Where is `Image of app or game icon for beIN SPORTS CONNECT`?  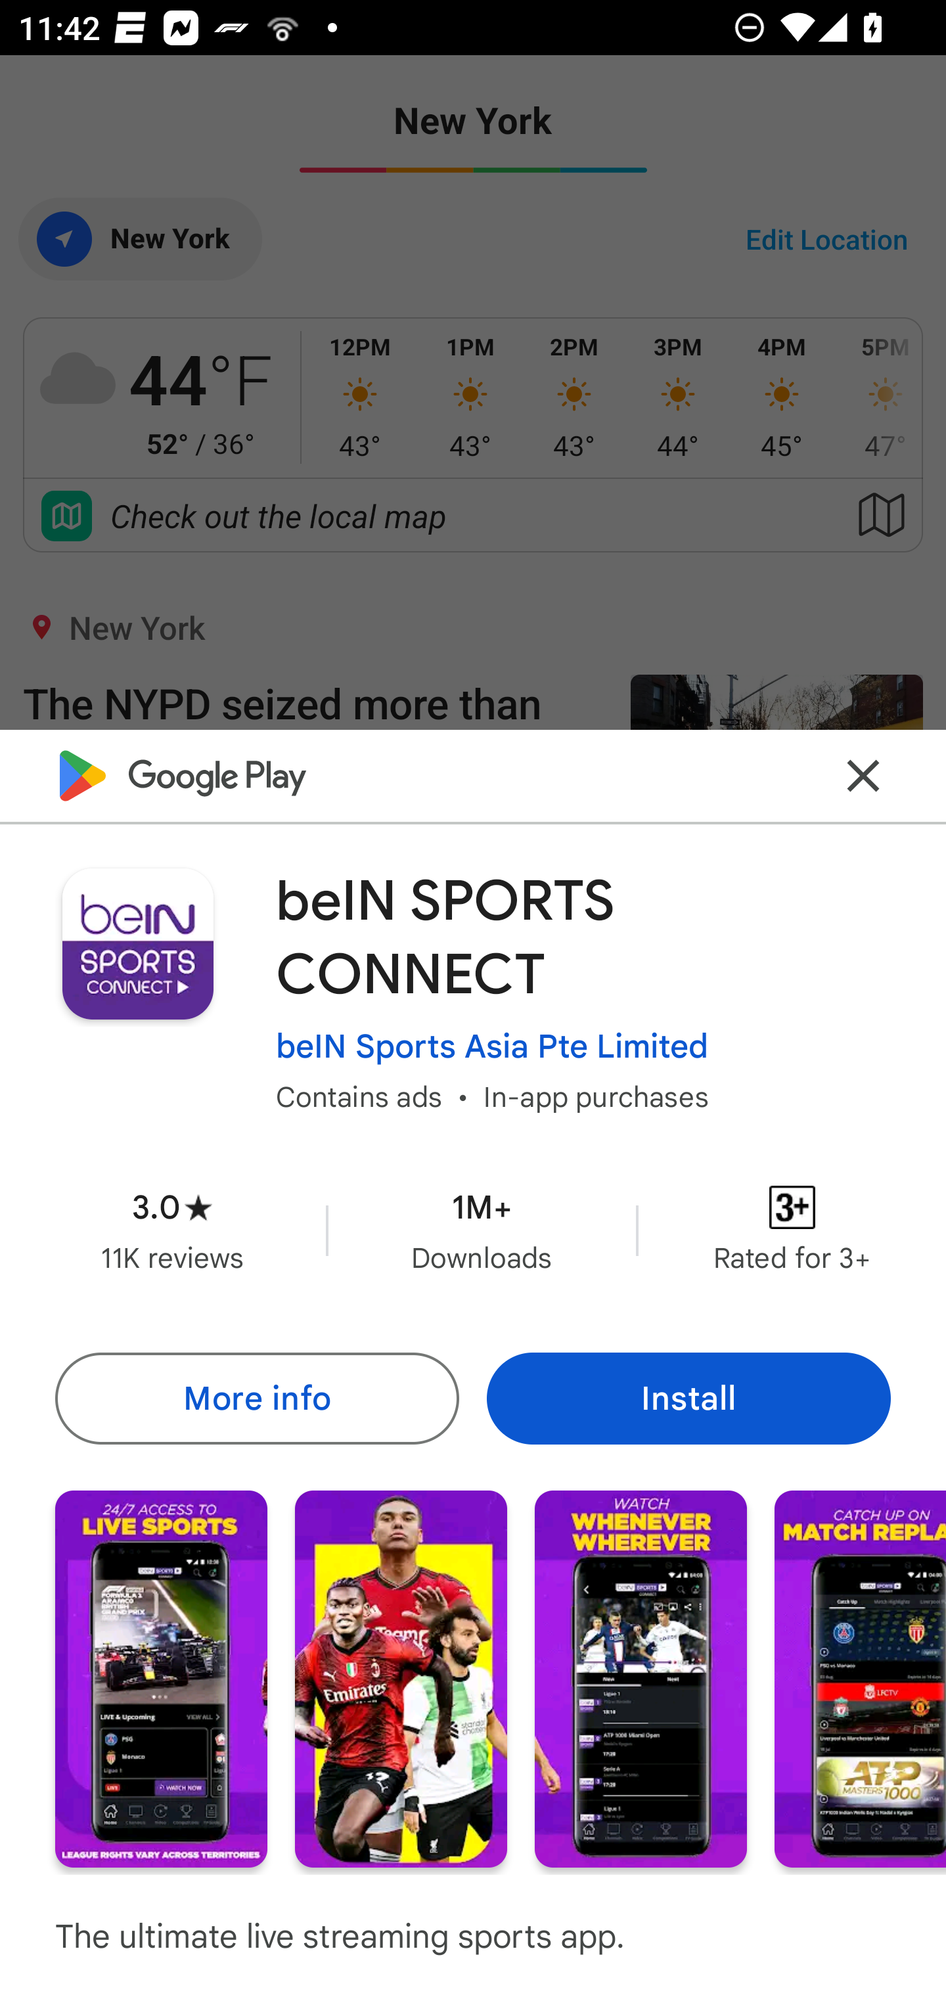 Image of app or game icon for beIN SPORTS CONNECT is located at coordinates (137, 943).